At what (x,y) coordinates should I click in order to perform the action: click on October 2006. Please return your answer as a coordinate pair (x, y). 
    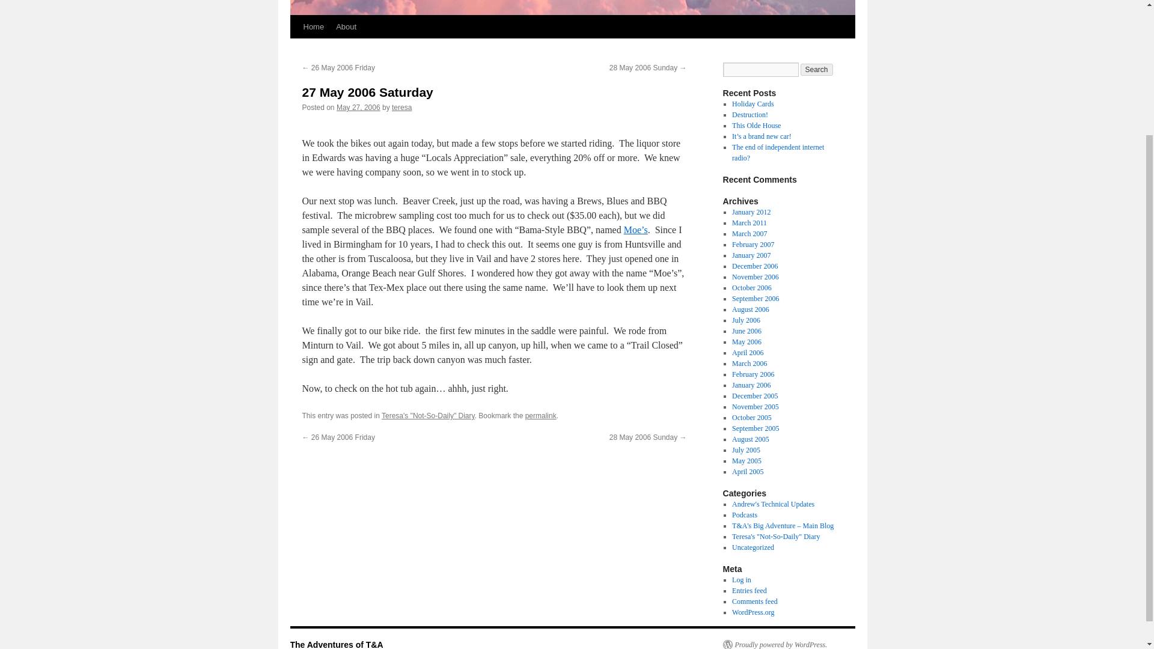
    Looking at the image, I should click on (751, 287).